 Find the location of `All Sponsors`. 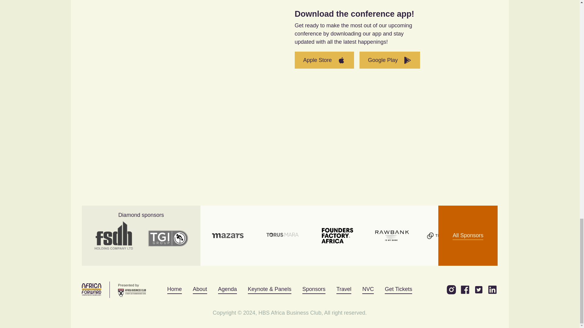

All Sponsors is located at coordinates (468, 236).